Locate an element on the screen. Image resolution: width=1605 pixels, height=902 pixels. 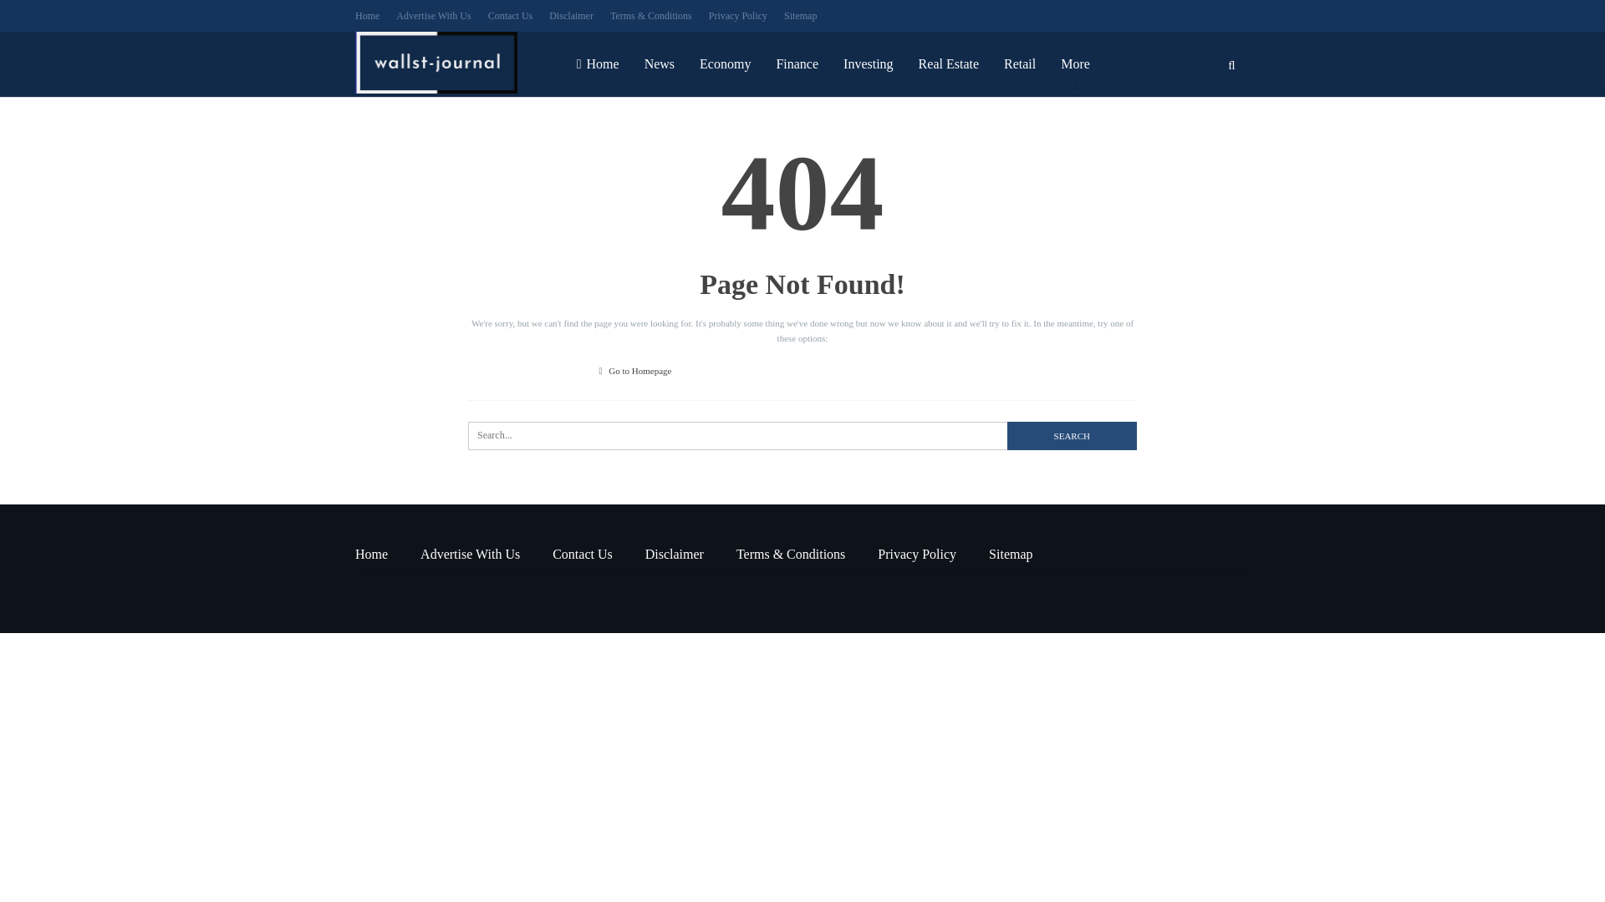
Privacy Policy is located at coordinates (917, 553).